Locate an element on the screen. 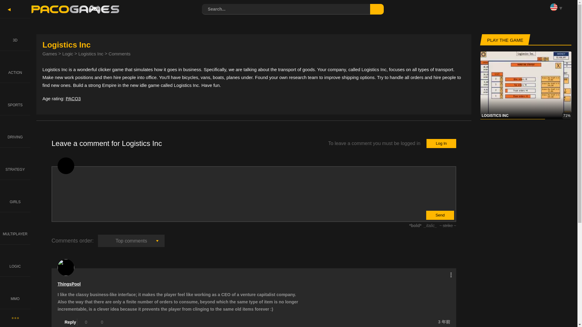 This screenshot has width=582, height=327. LOGIC is located at coordinates (15, 260).